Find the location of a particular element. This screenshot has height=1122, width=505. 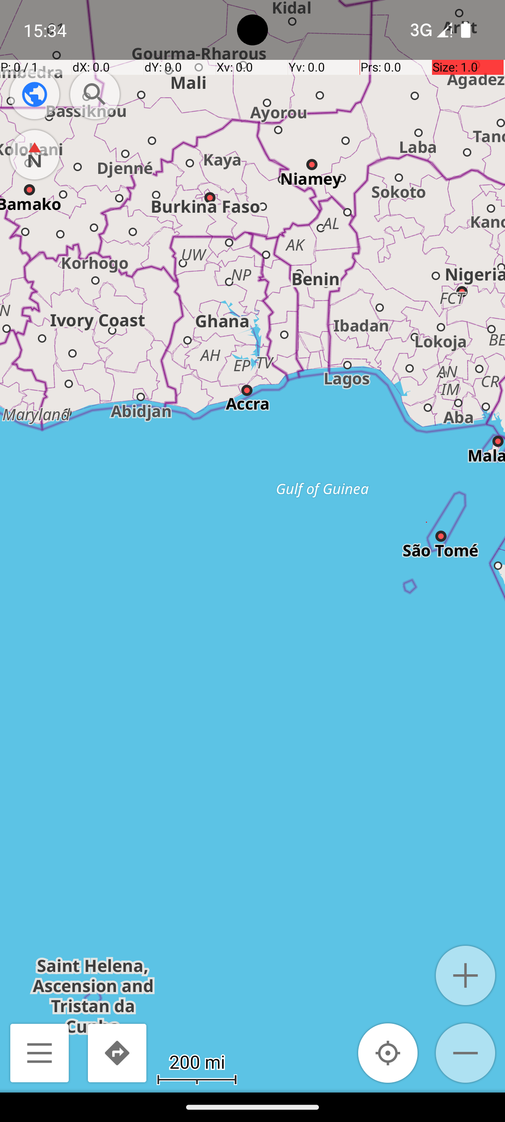

North is up is located at coordinates (35, 155).